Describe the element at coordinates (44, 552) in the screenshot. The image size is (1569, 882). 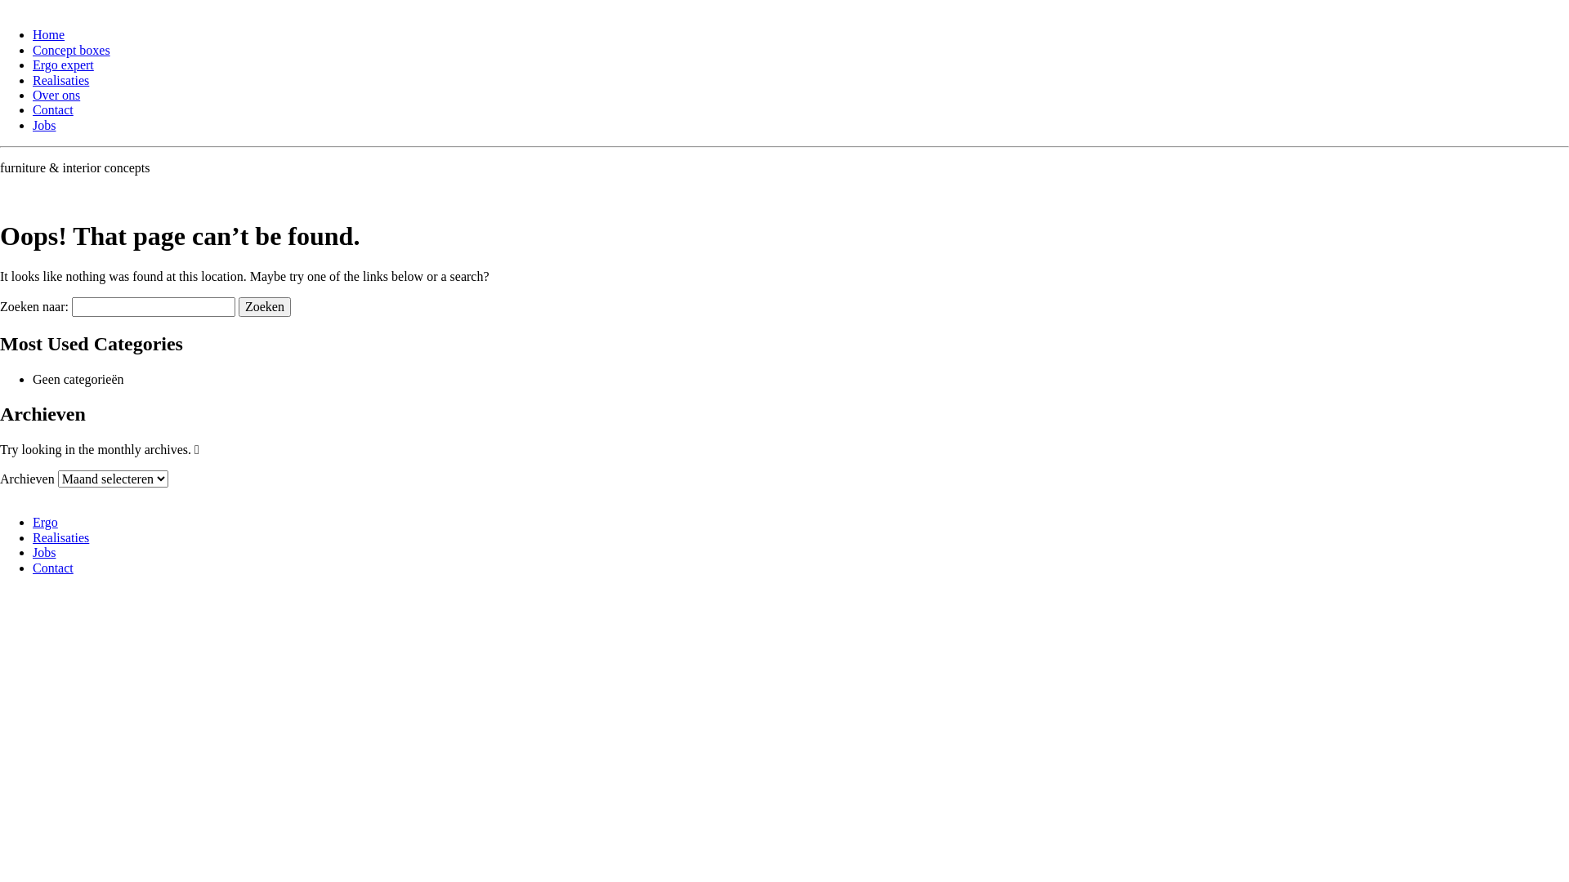
I see `Jobs` at that location.